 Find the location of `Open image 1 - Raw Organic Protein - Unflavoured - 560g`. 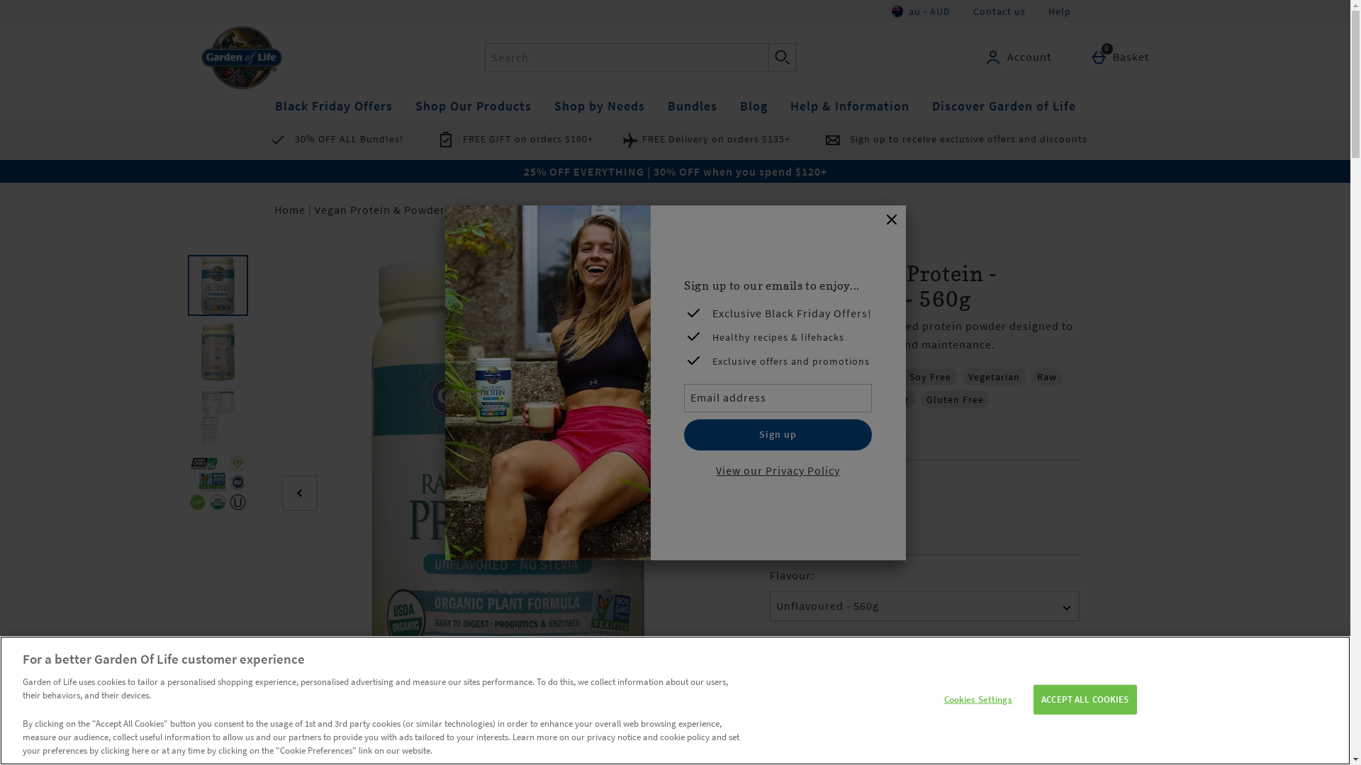

Open image 1 - Raw Organic Protein - Unflavoured - 560g is located at coordinates (217, 285).